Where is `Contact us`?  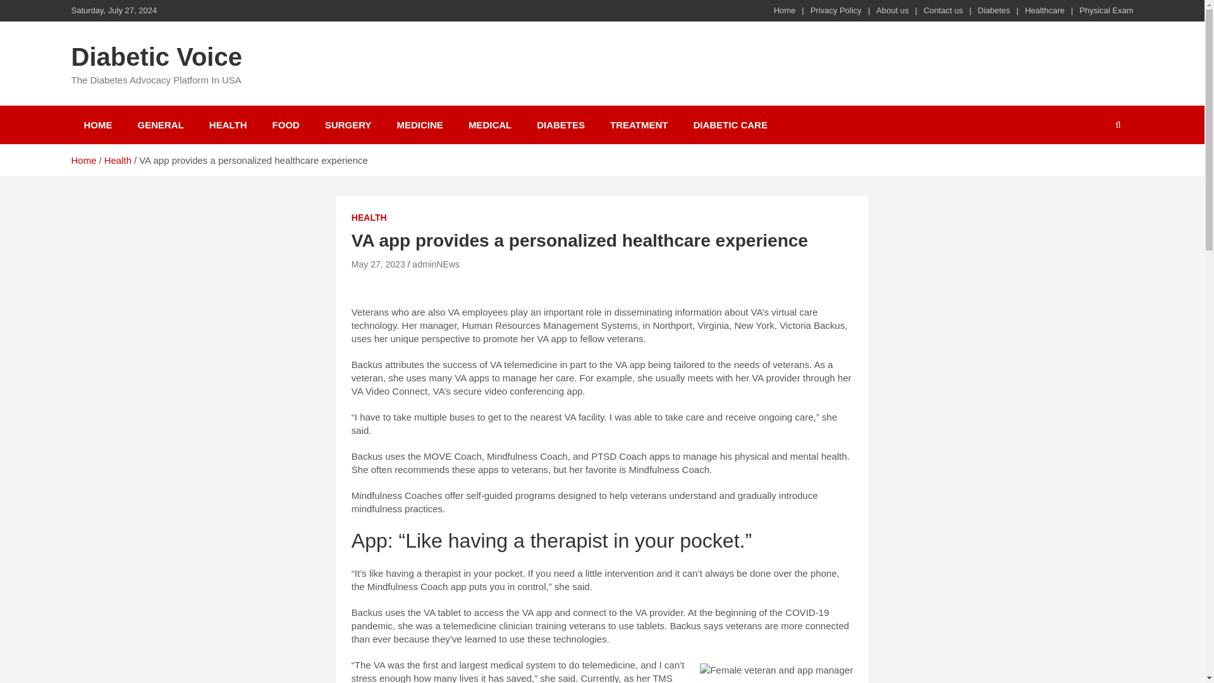
Contact us is located at coordinates (943, 10).